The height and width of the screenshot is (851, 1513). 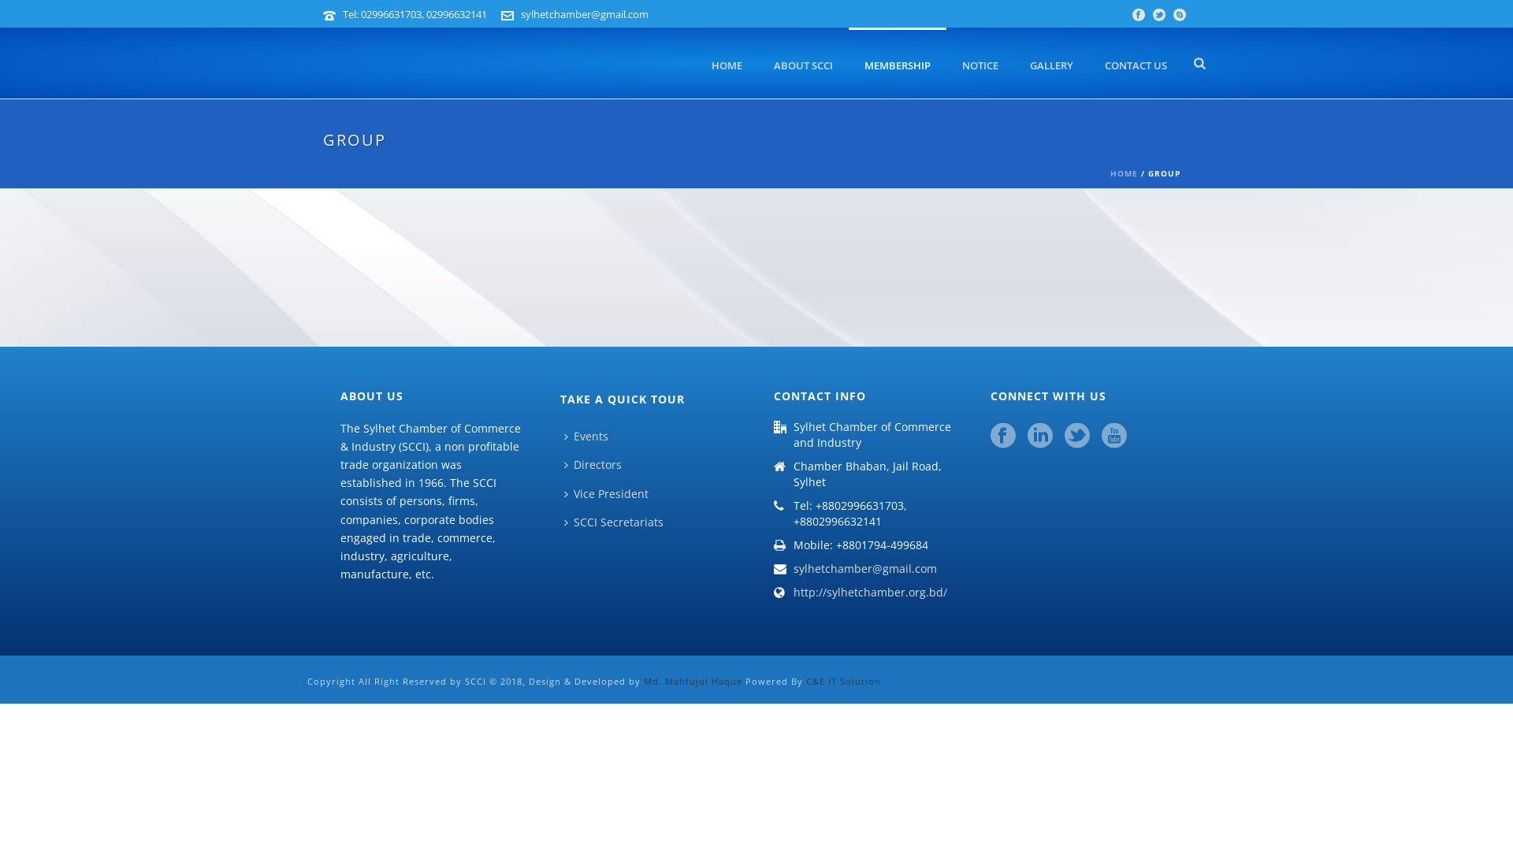 What do you see at coordinates (1114, 437) in the screenshot?
I see `Follow Us on youtube` at bounding box center [1114, 437].